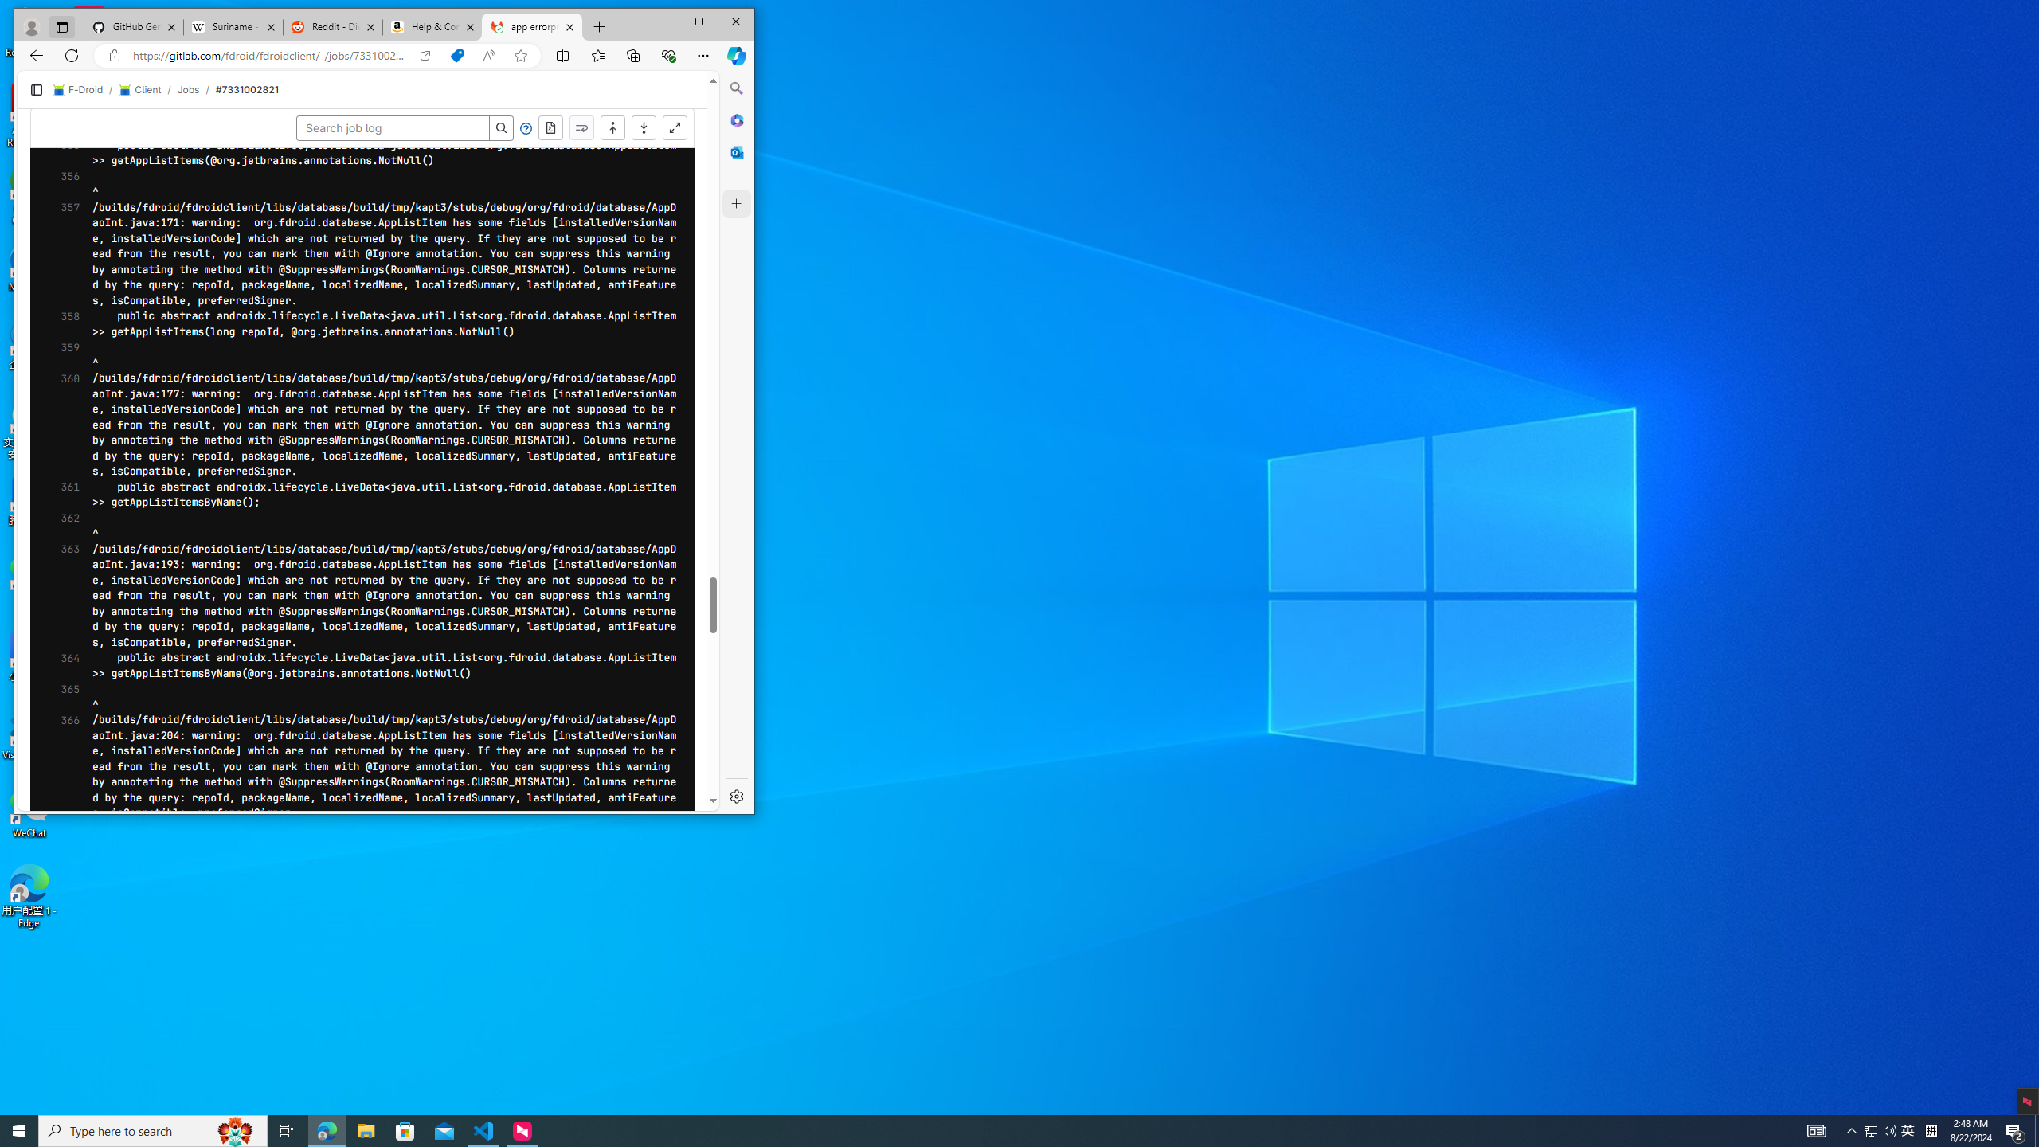 This screenshot has width=2039, height=1147. What do you see at coordinates (57, 79) in the screenshot?
I see `392` at bounding box center [57, 79].